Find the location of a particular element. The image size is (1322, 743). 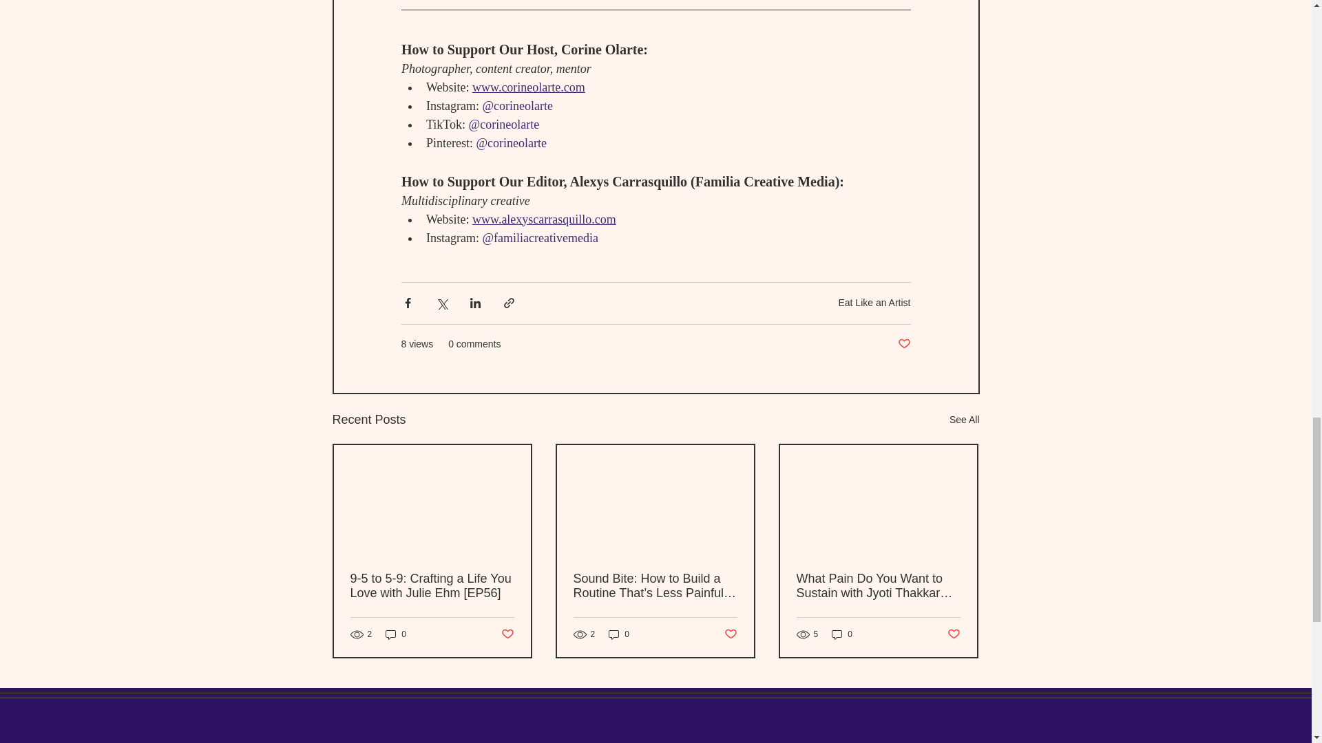

0 is located at coordinates (395, 634).